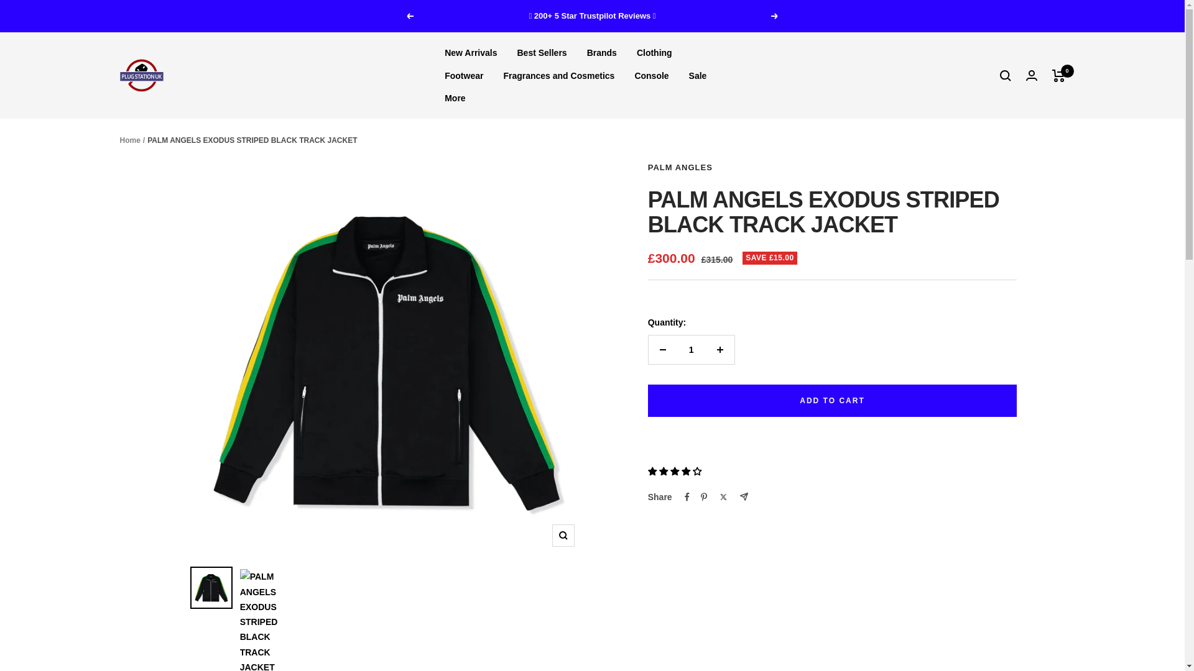 Image resolution: width=1194 pixels, height=671 pixels. Describe the element at coordinates (141, 75) in the screenshot. I see `Plugstationuk` at that location.